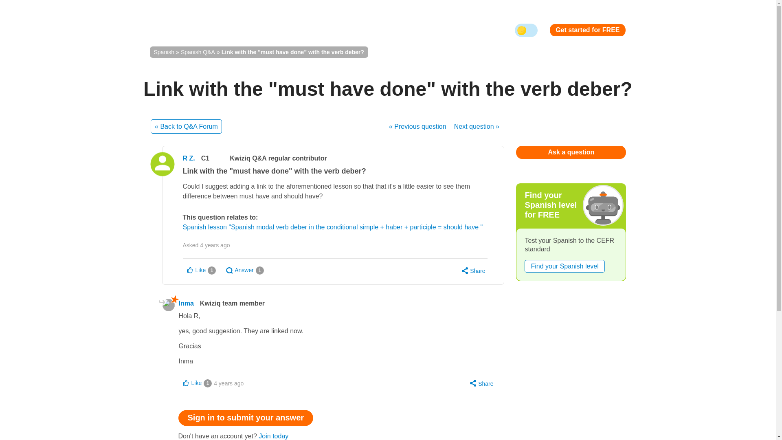 The height and width of the screenshot is (440, 782). Describe the element at coordinates (215, 245) in the screenshot. I see `31st July 2020` at that location.